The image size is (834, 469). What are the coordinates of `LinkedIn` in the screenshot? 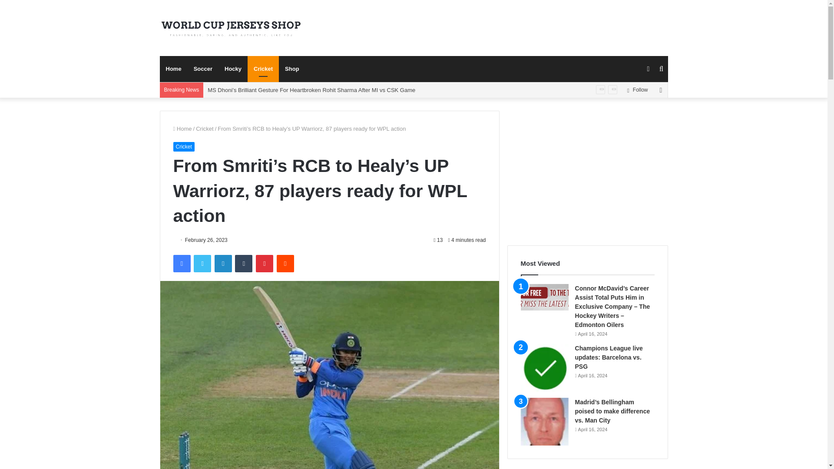 It's located at (223, 264).